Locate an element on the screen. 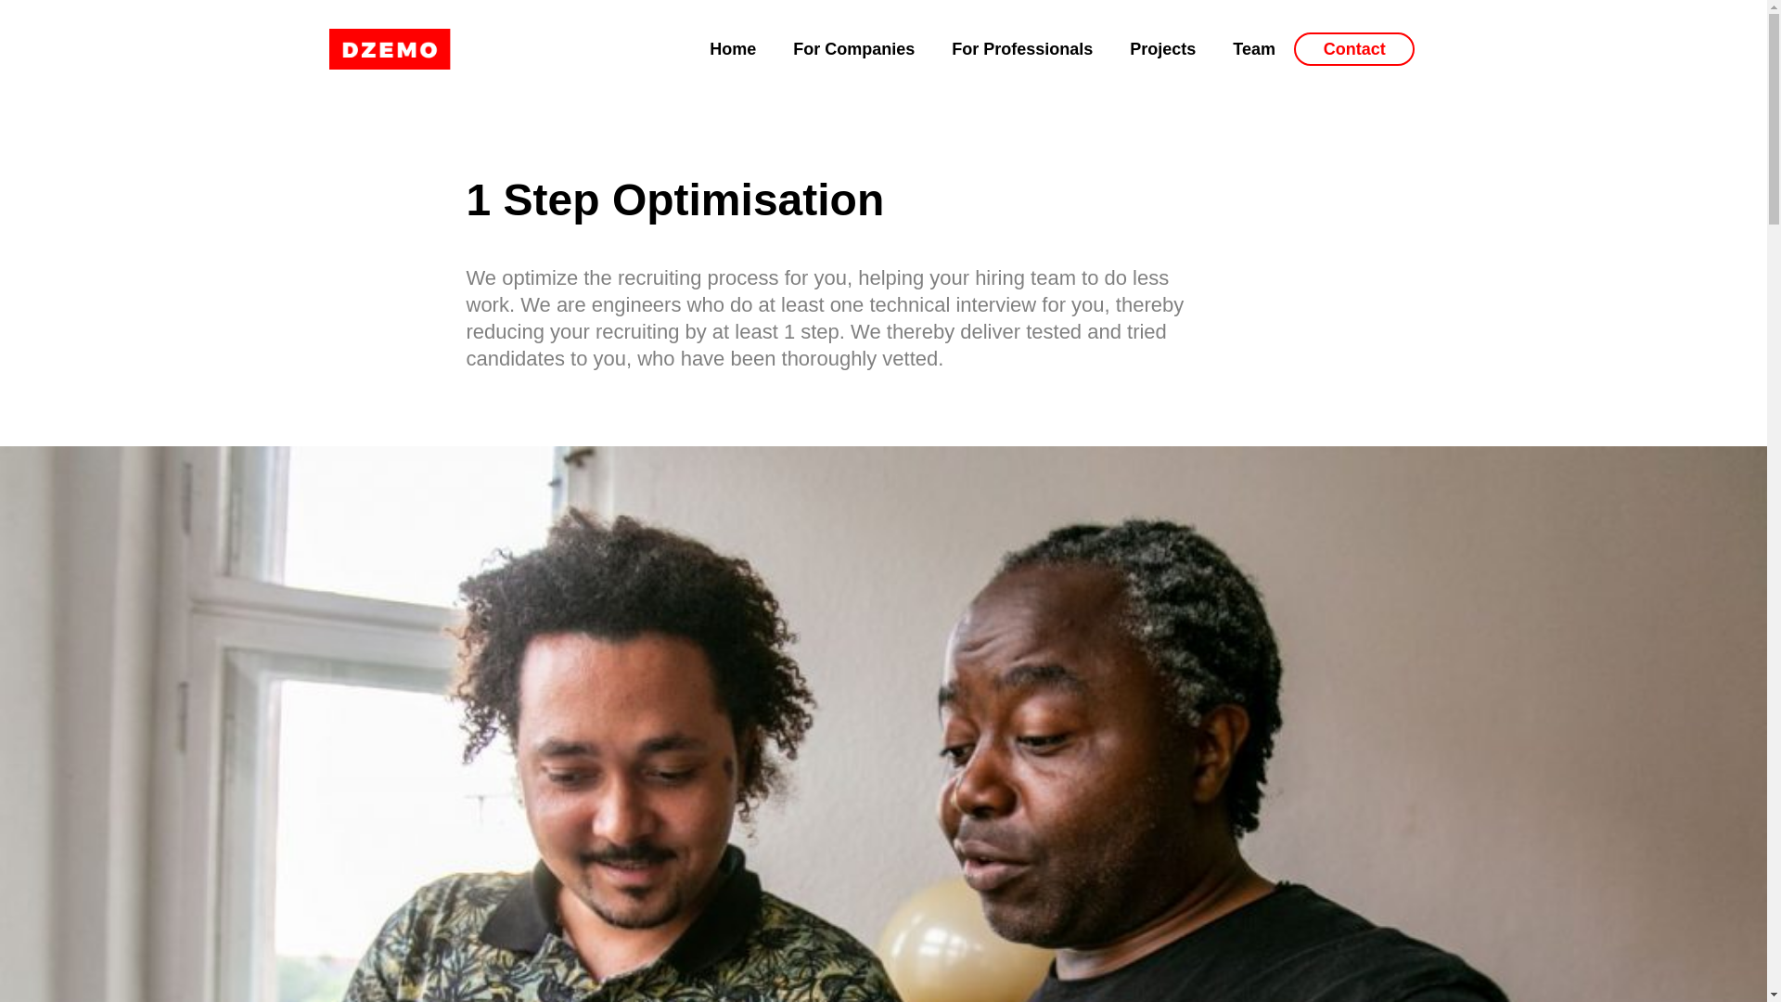 The width and height of the screenshot is (1781, 1002). Projects is located at coordinates (1163, 48).